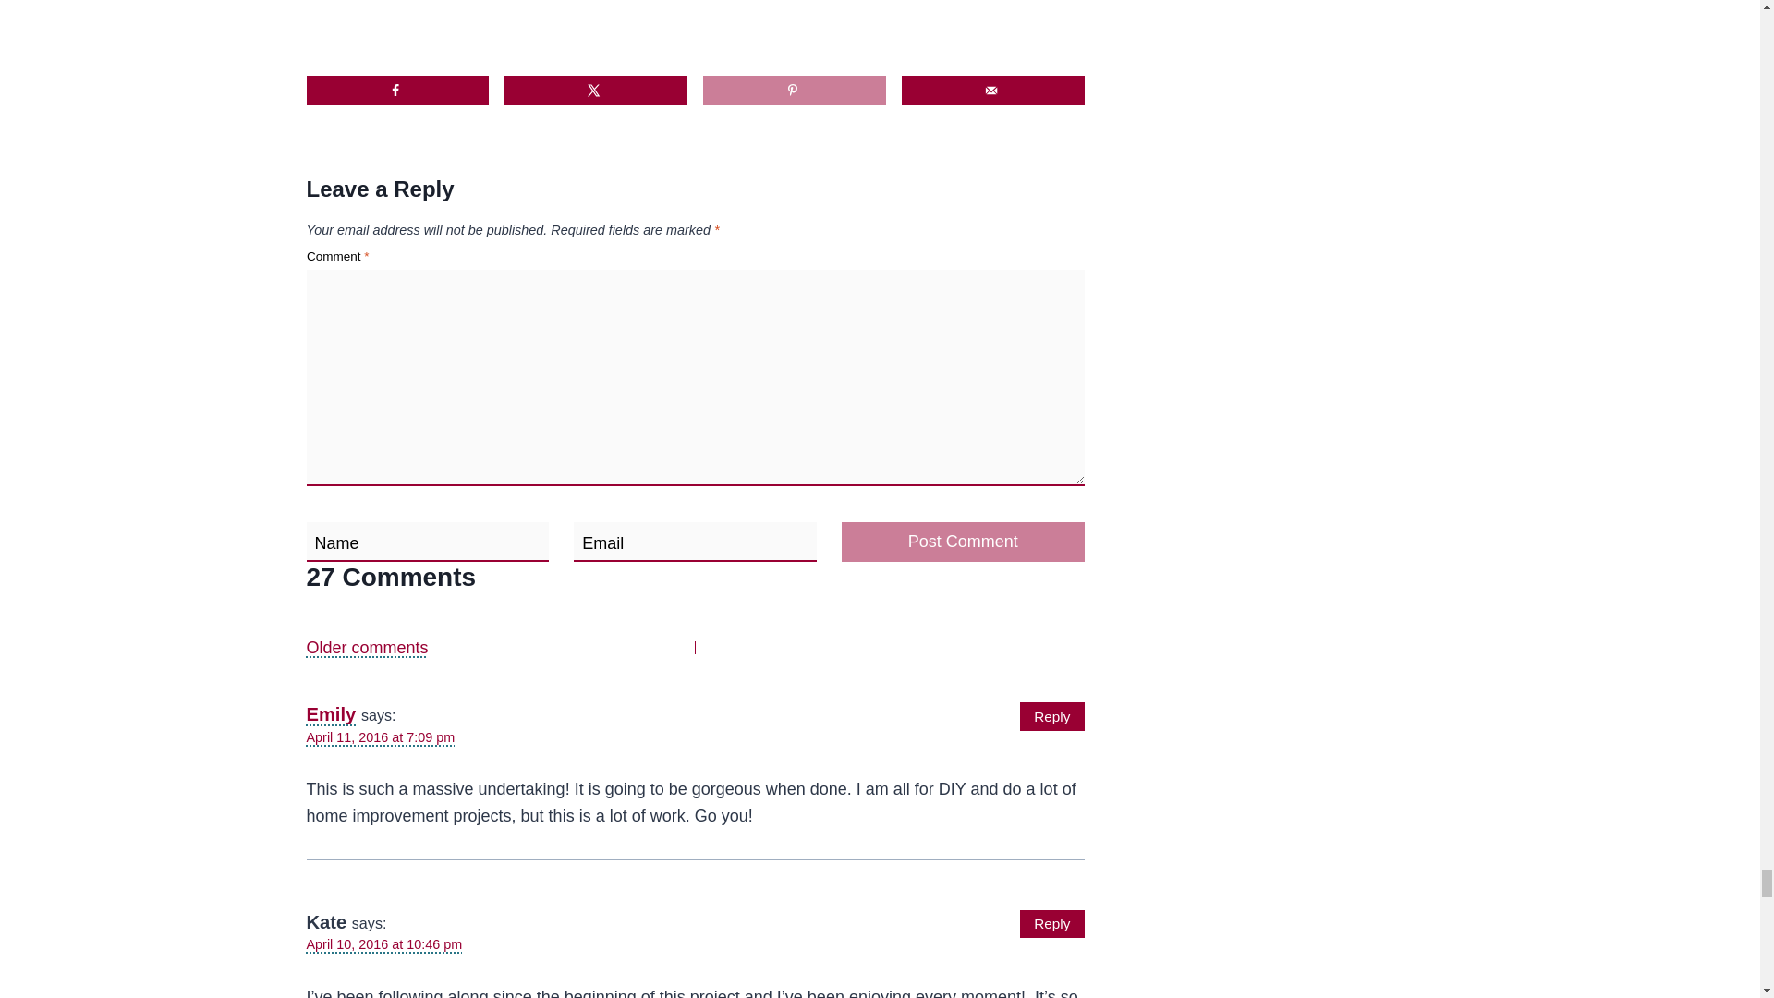  I want to click on Share on X, so click(595, 91).